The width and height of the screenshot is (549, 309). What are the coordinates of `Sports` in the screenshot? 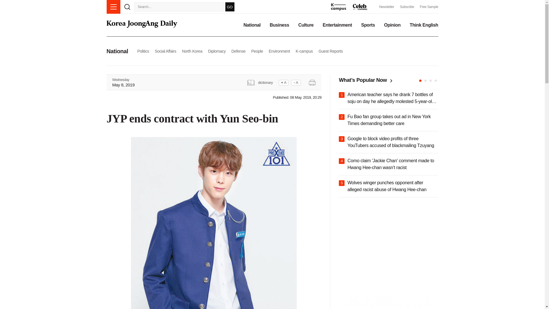 It's located at (368, 25).